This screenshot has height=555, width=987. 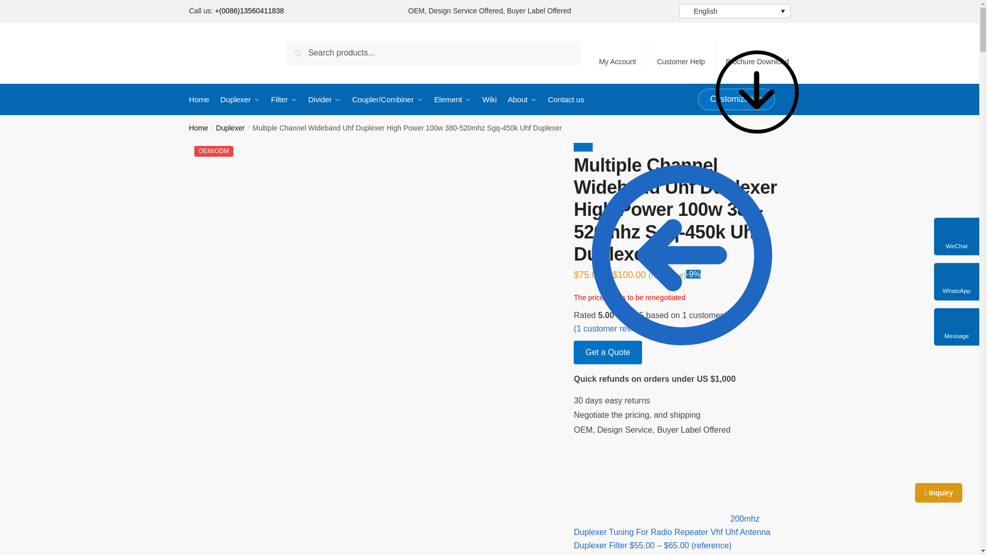 What do you see at coordinates (202, 100) in the screenshot?
I see `Home` at bounding box center [202, 100].